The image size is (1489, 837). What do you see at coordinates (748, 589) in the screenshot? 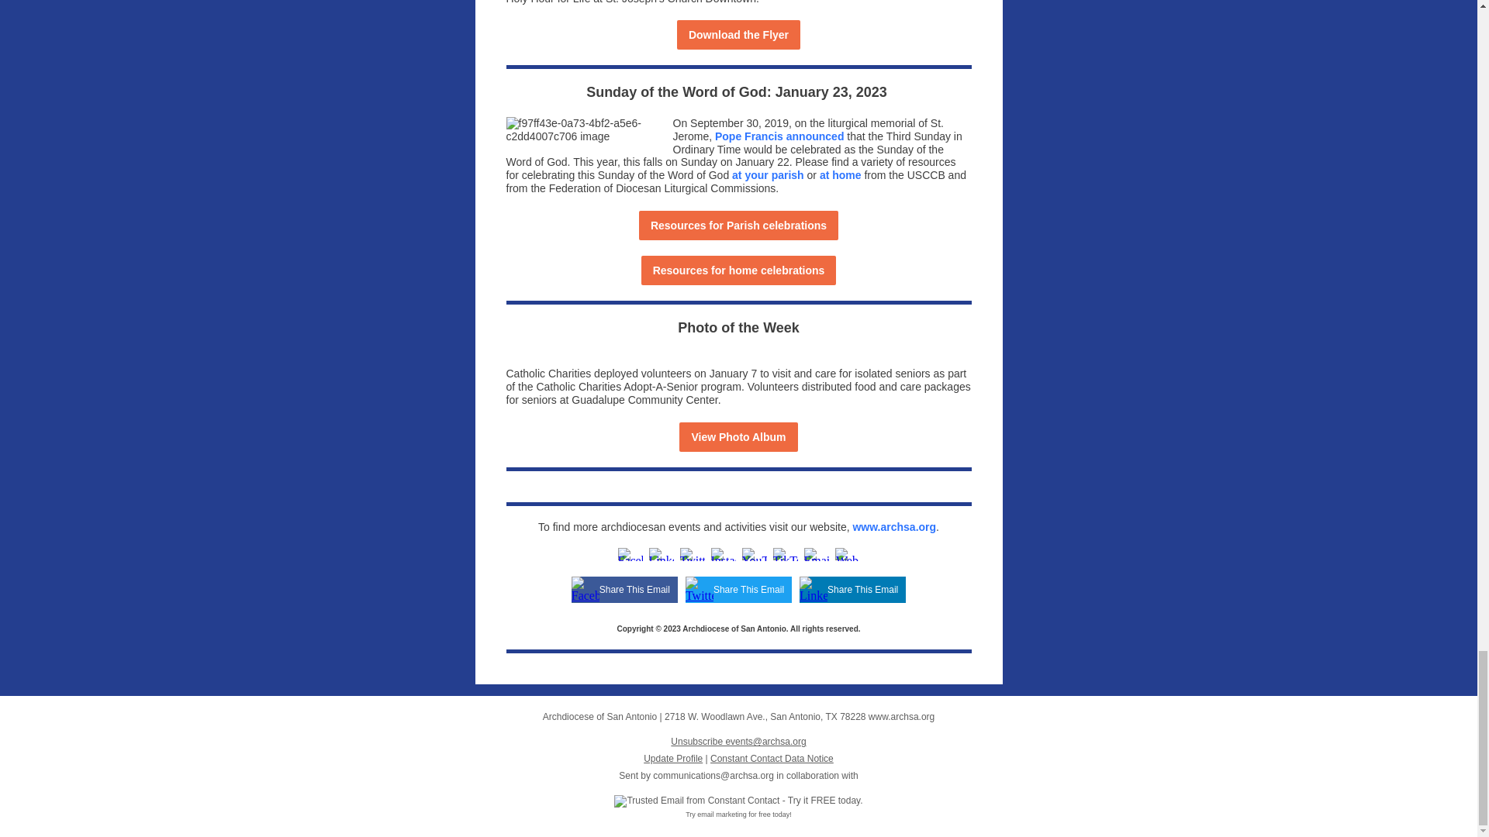
I see `Share This Email` at bounding box center [748, 589].